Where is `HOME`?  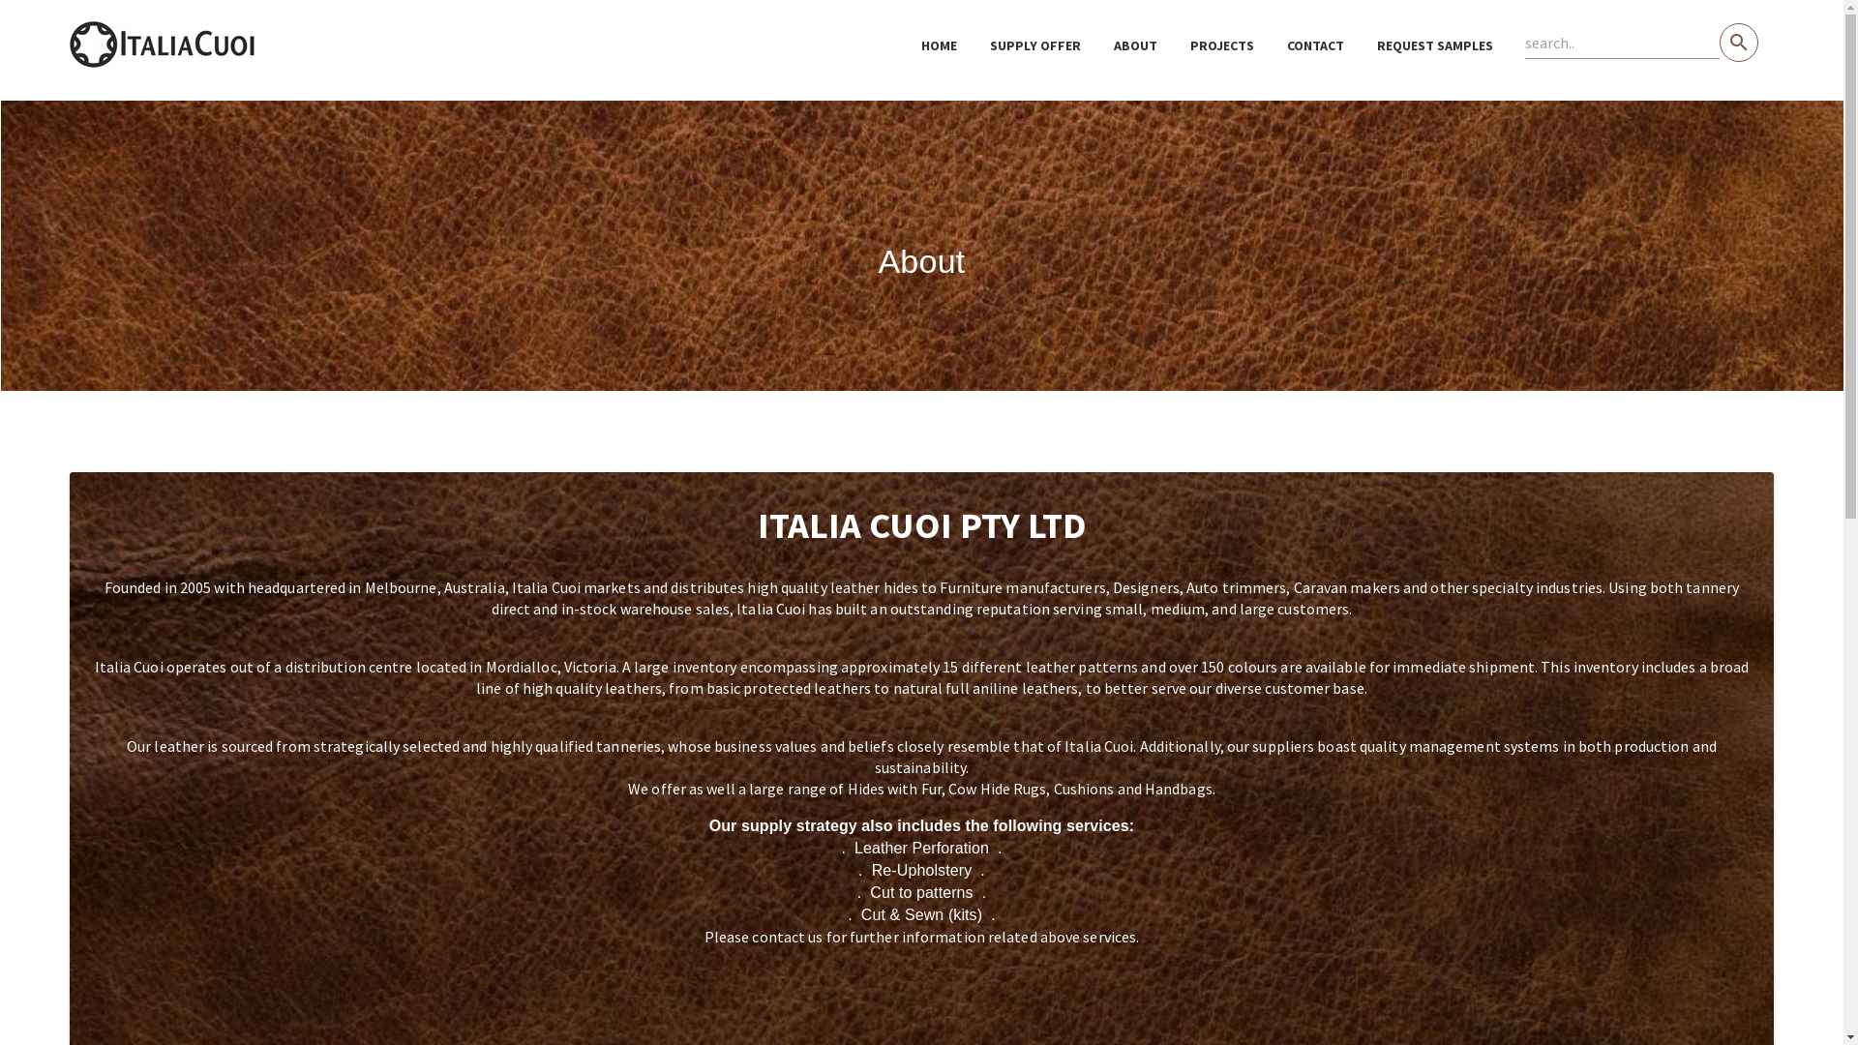
HOME is located at coordinates (939, 45).